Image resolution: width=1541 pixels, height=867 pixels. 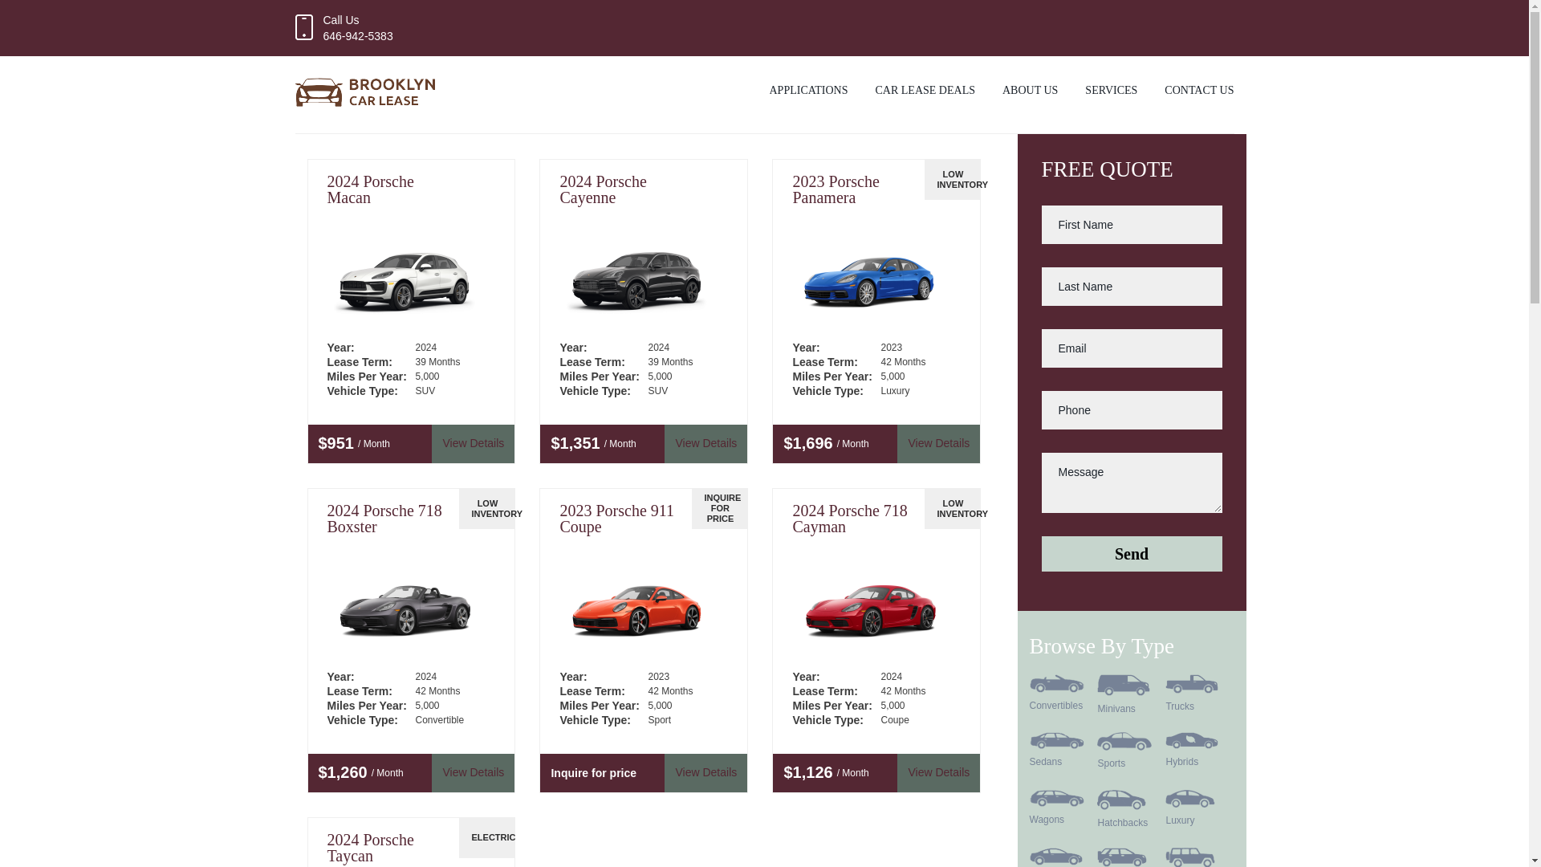 What do you see at coordinates (705, 443) in the screenshot?
I see `View Details` at bounding box center [705, 443].